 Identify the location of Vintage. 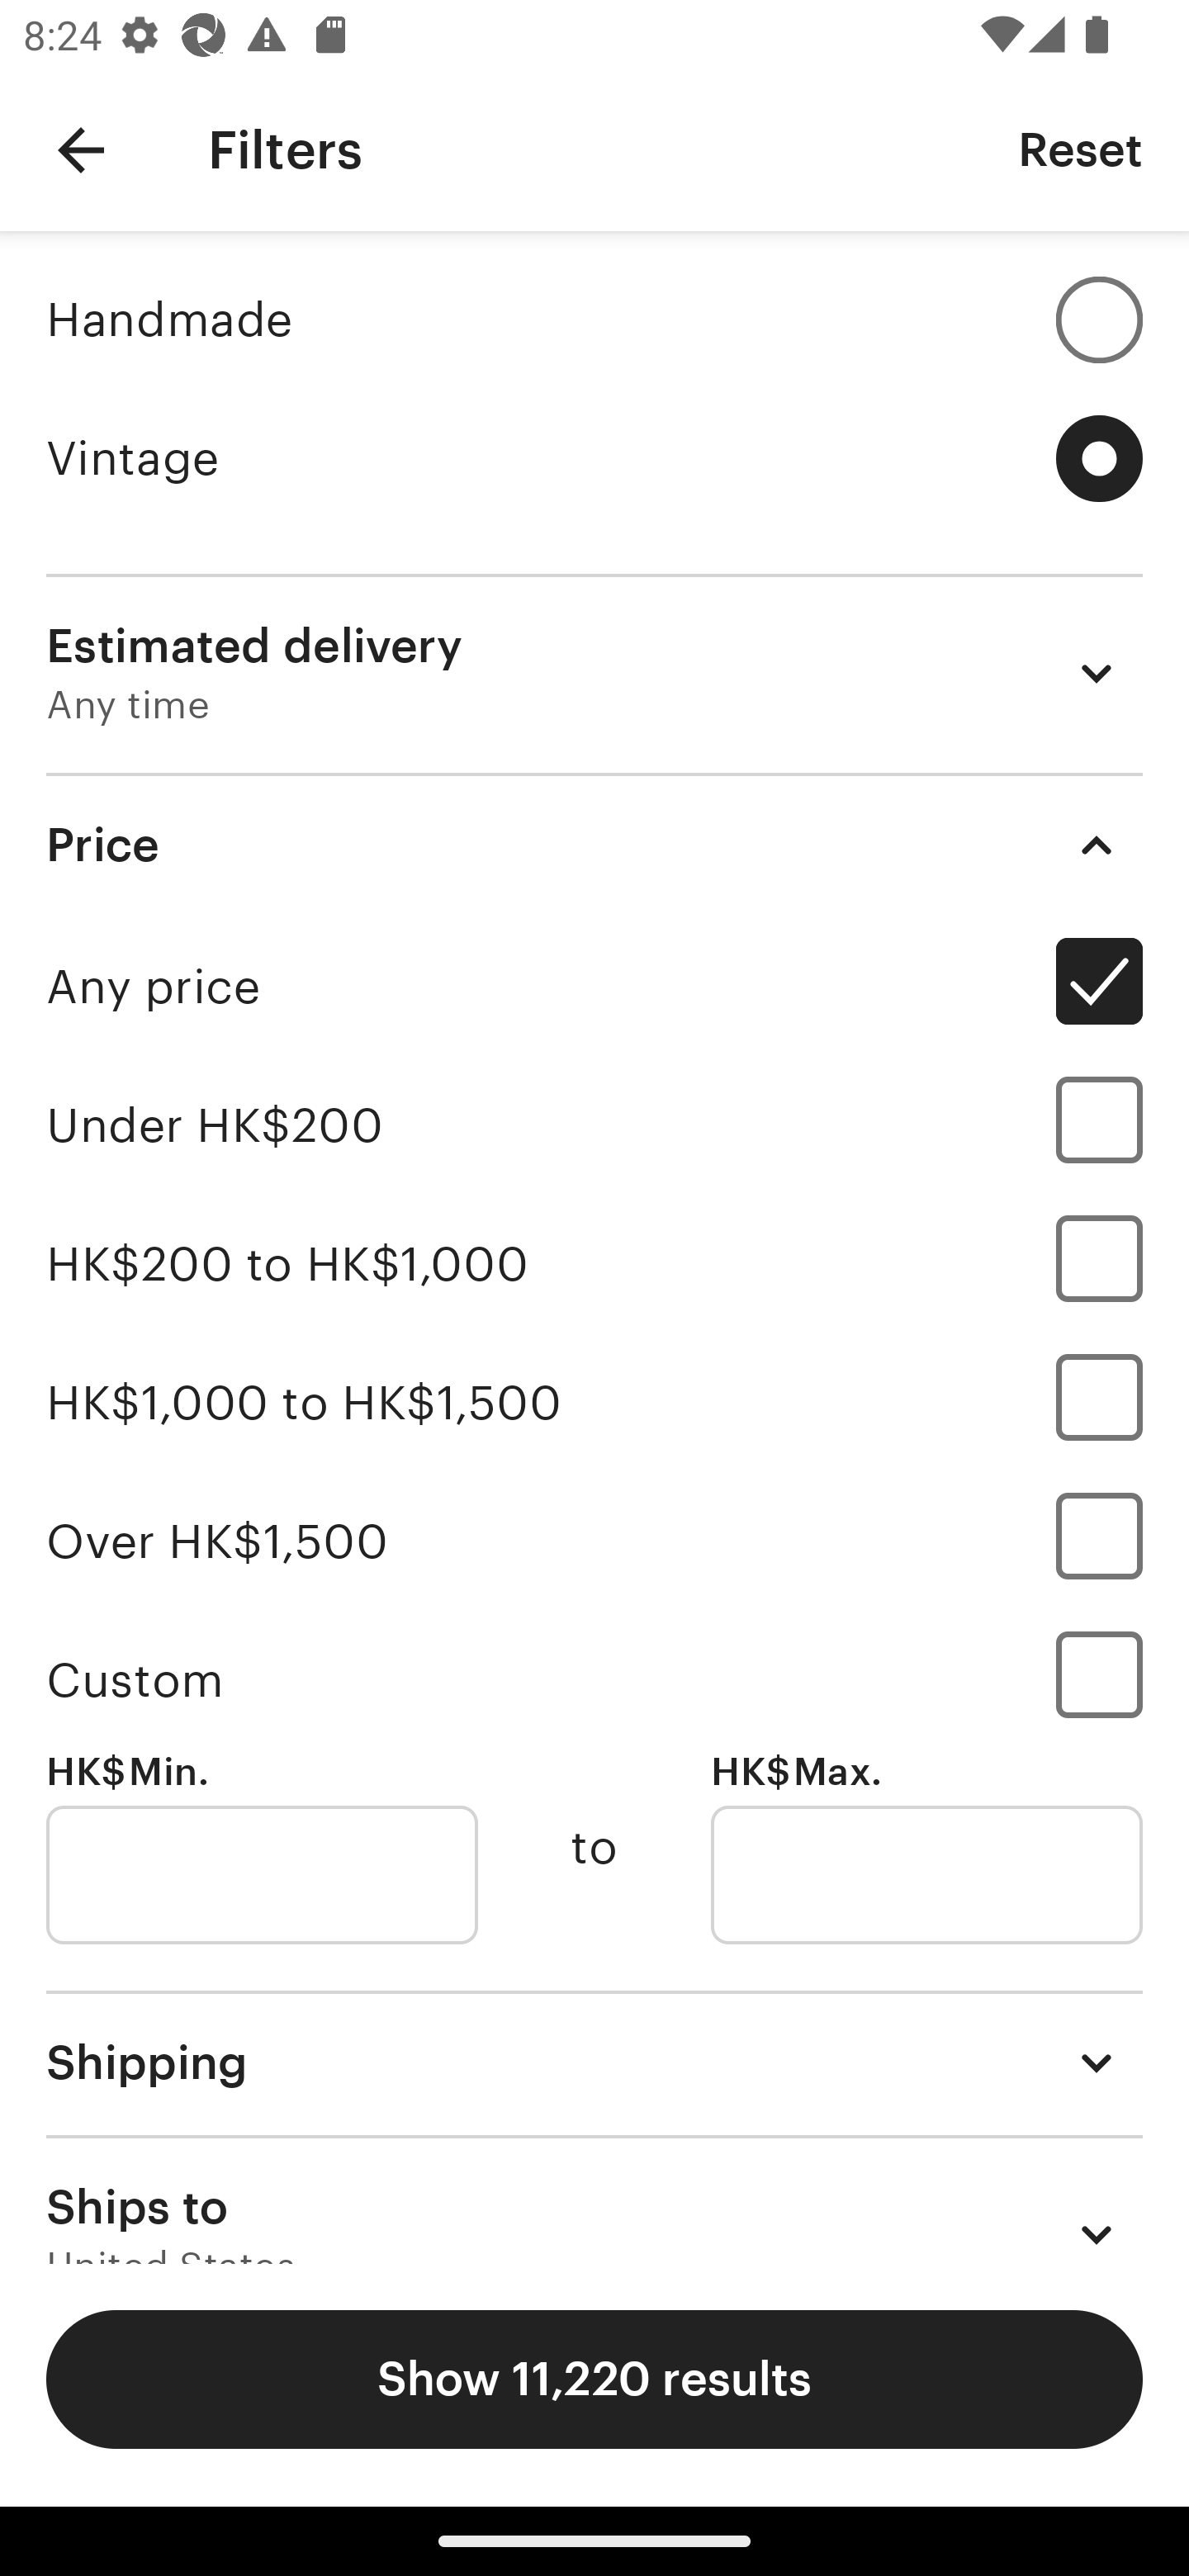
(594, 458).